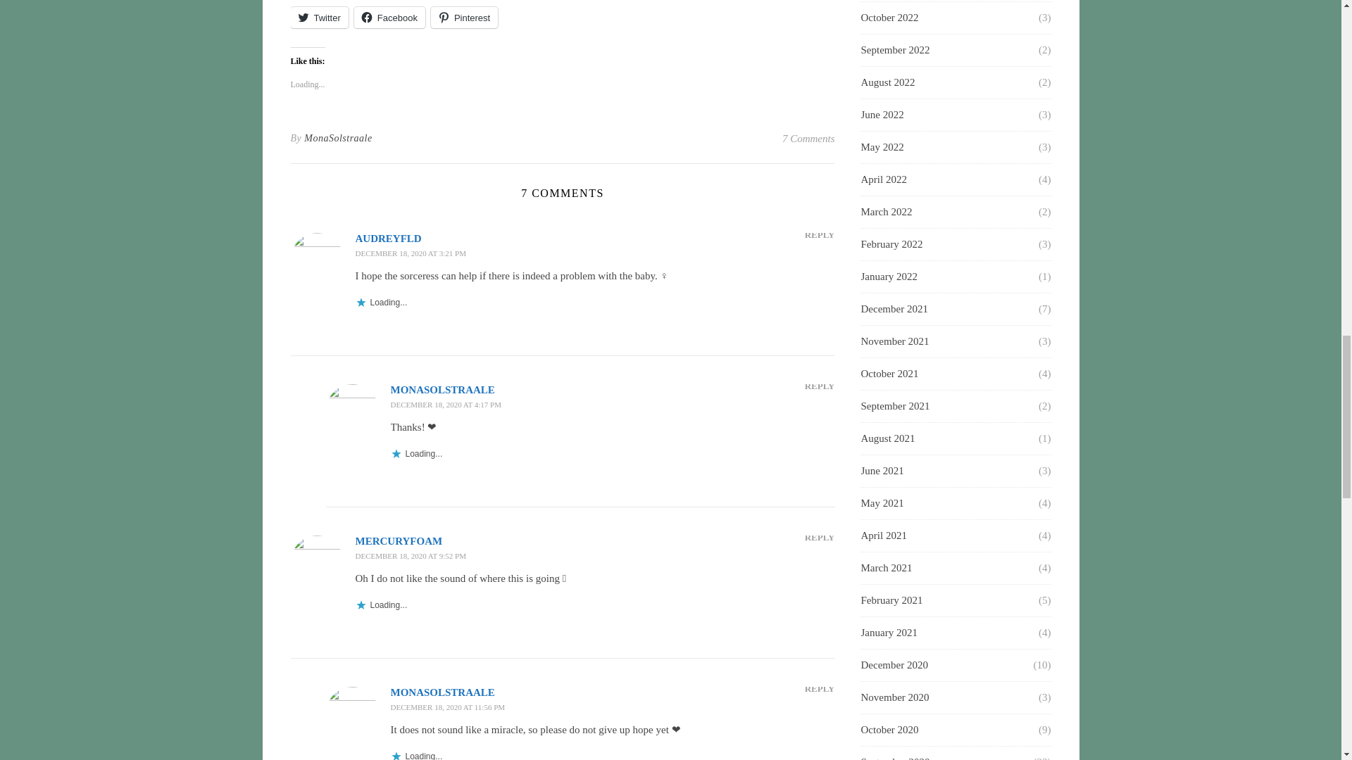 The image size is (1352, 760). I want to click on Click to share on Facebook, so click(390, 17).